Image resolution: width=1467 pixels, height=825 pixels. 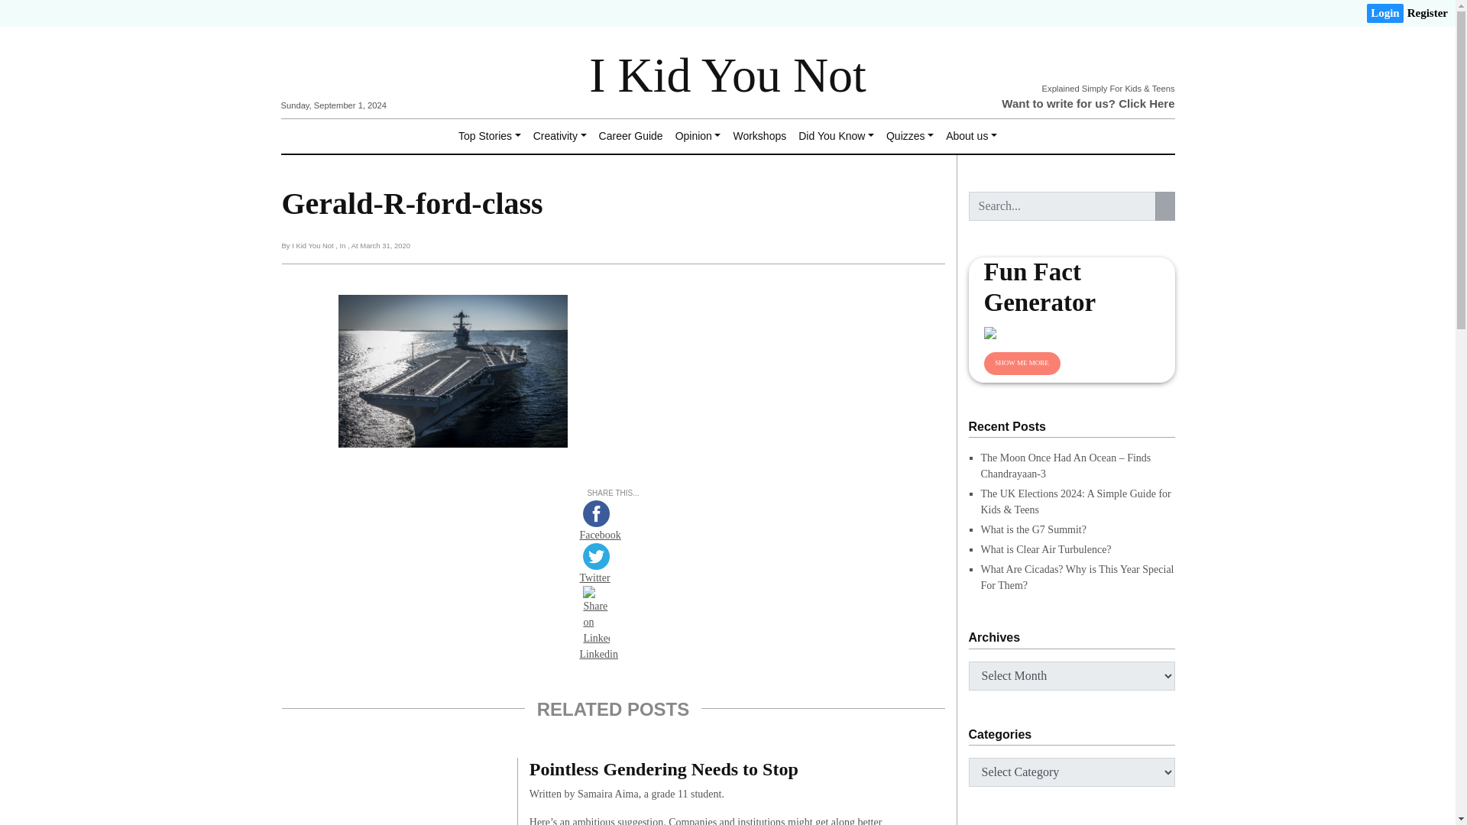 What do you see at coordinates (910, 136) in the screenshot?
I see `Quizzes` at bounding box center [910, 136].